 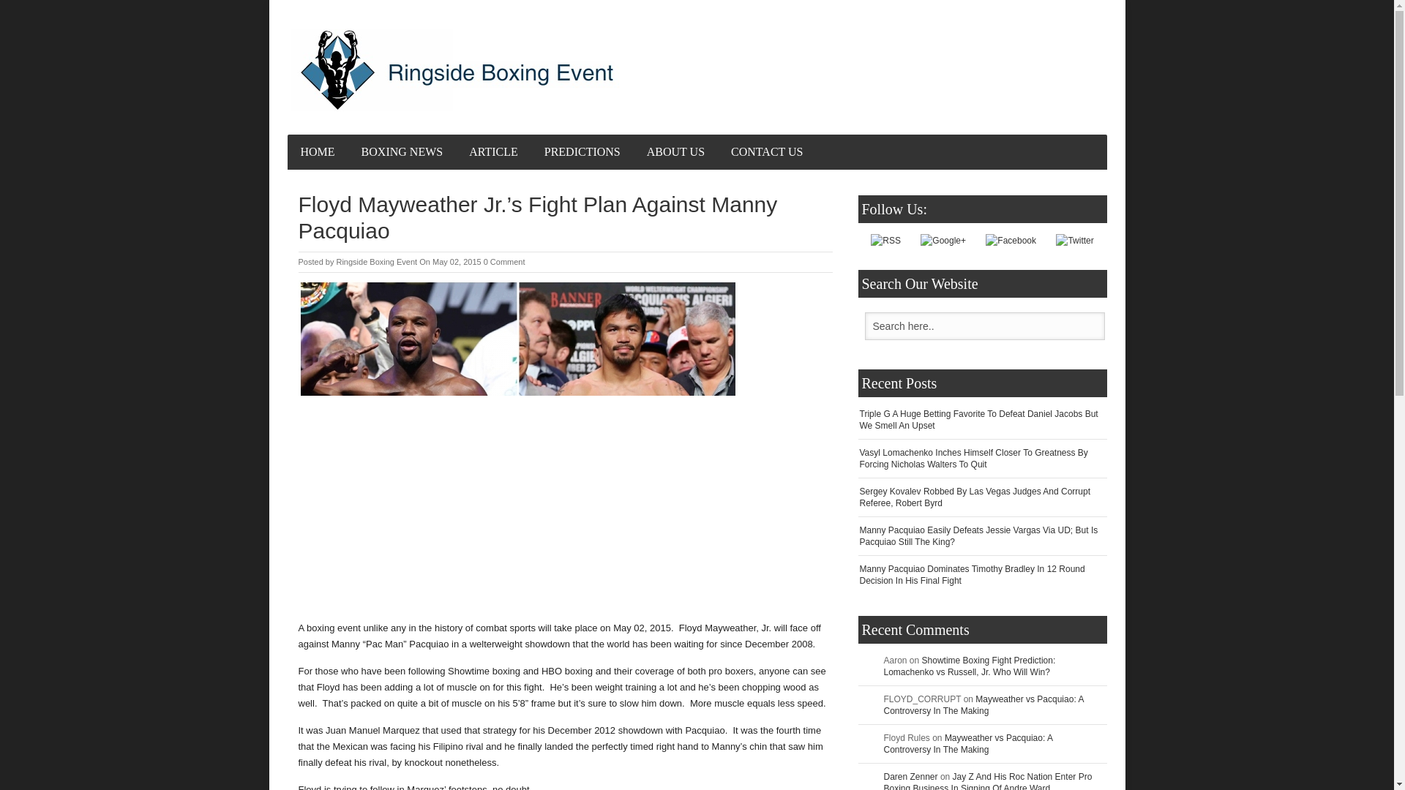 What do you see at coordinates (376, 262) in the screenshot?
I see `Ringside Boxing Event` at bounding box center [376, 262].